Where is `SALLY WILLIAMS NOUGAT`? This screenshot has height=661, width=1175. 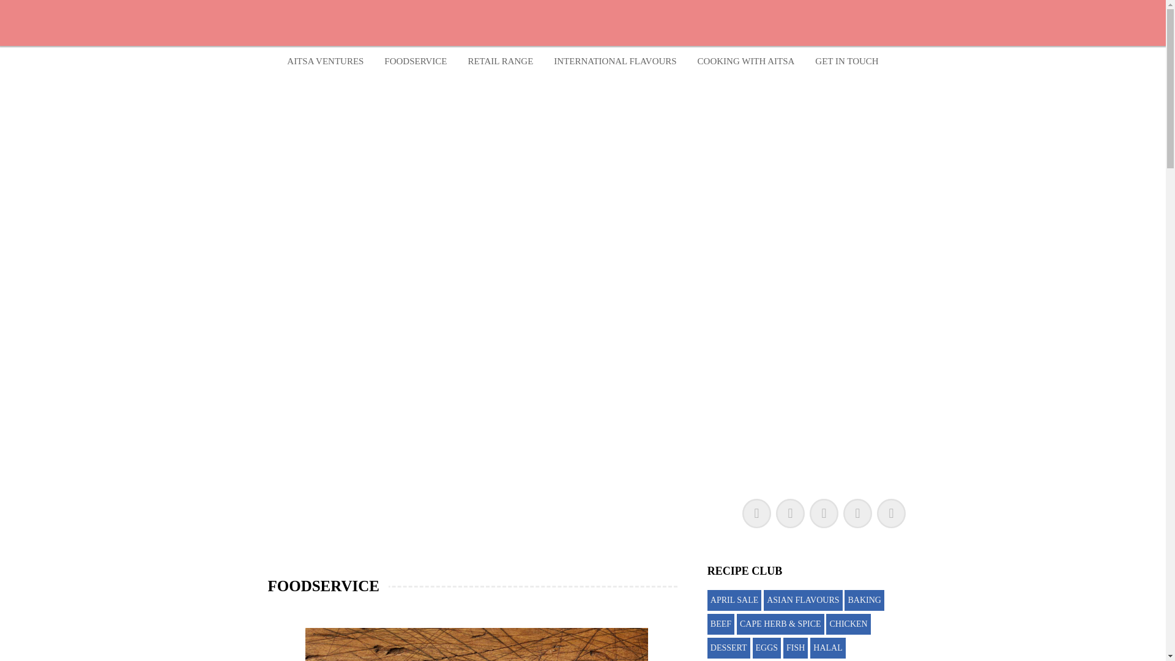
SALLY WILLIAMS NOUGAT is located at coordinates (541, 91).